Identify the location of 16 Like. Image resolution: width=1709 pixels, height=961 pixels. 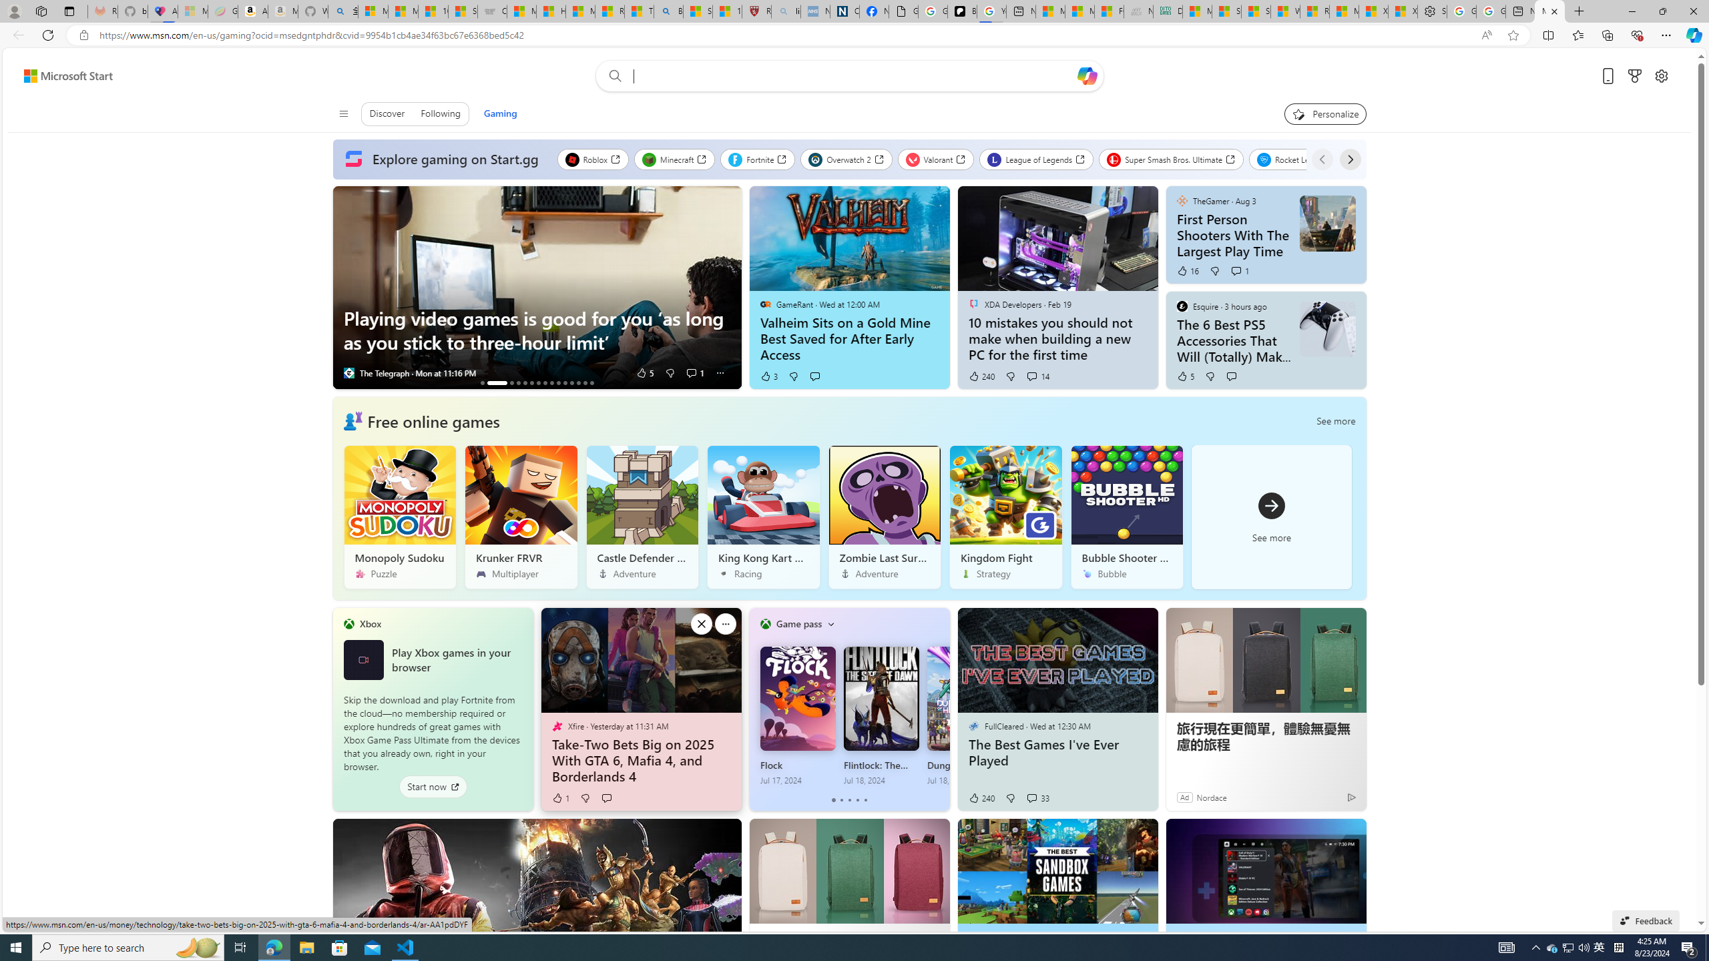
(1187, 271).